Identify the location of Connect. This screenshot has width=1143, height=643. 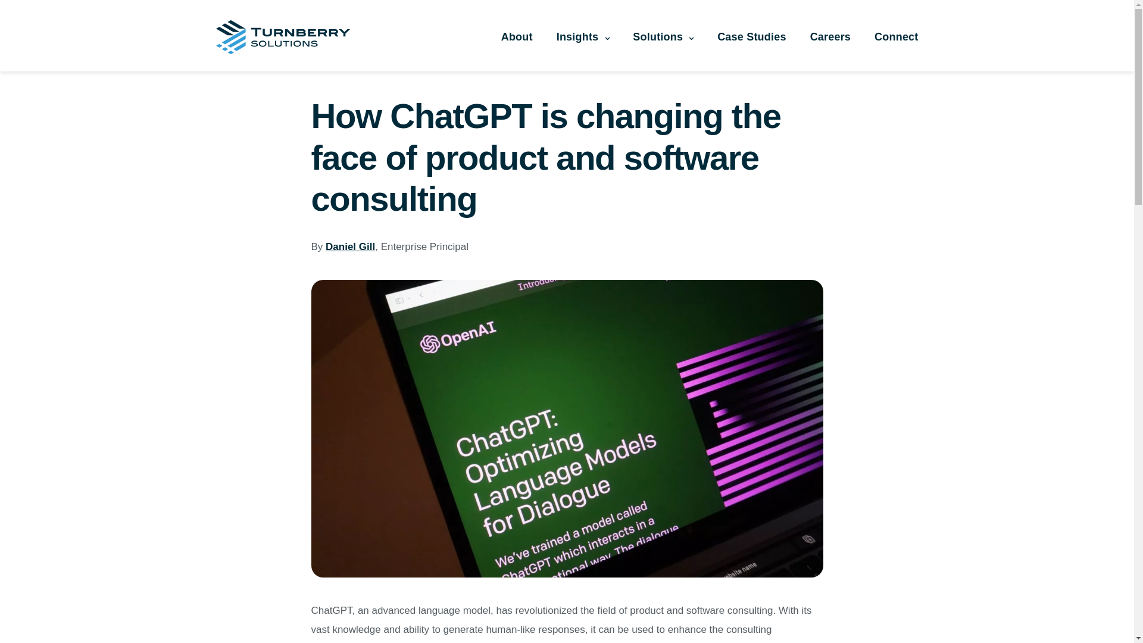
(895, 36).